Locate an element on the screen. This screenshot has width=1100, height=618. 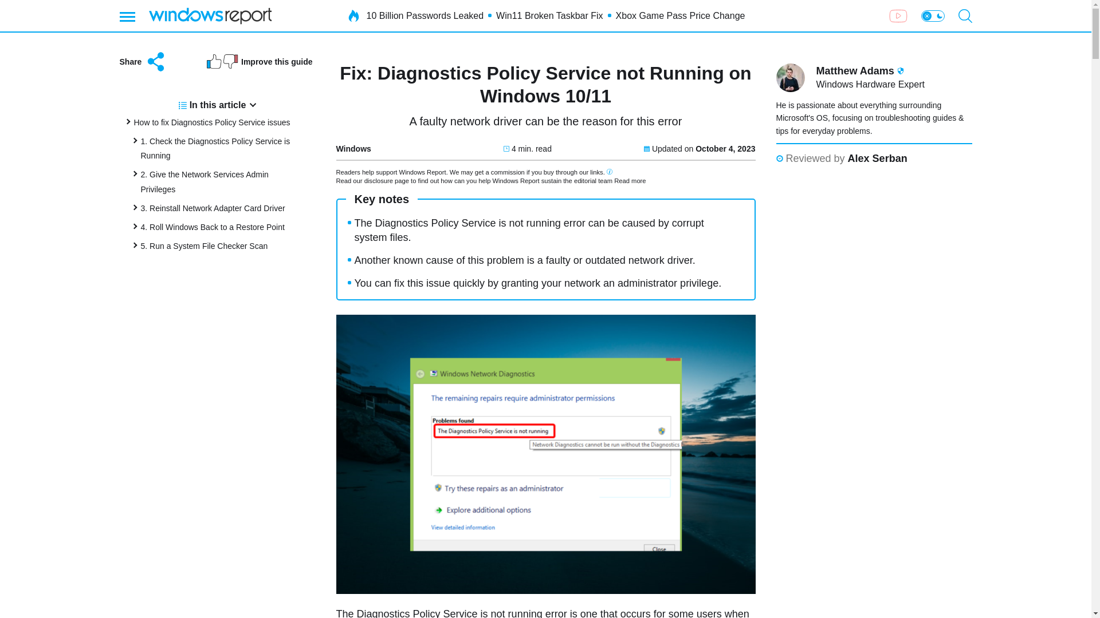
4. Roll Windows Back to a Restore Point is located at coordinates (213, 227).